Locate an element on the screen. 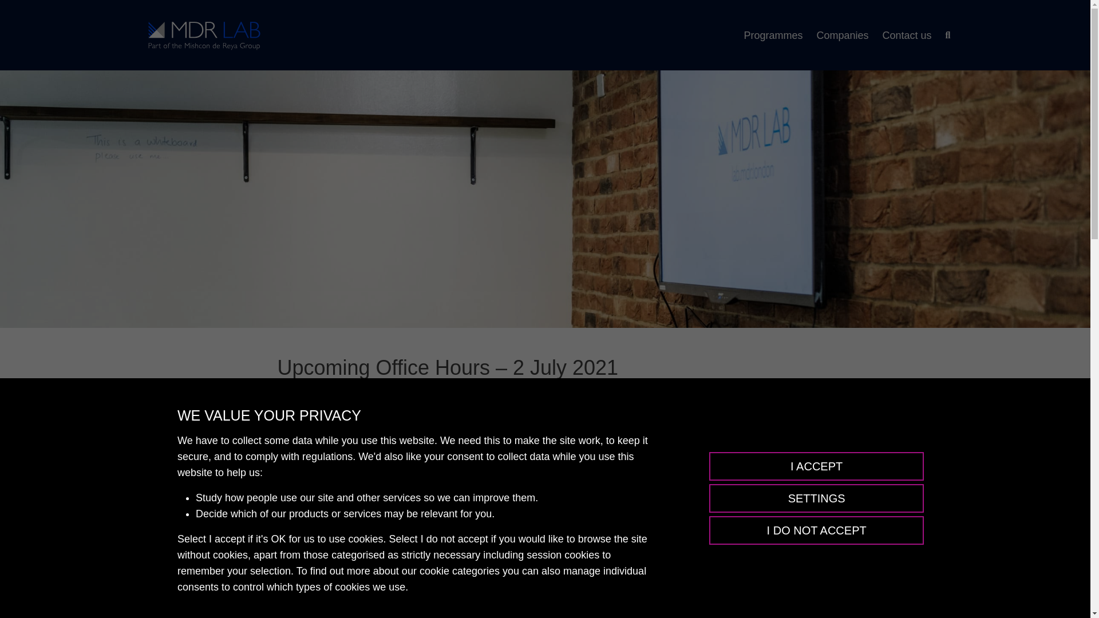 Image resolution: width=1099 pixels, height=618 pixels. Programmes is located at coordinates (773, 35).